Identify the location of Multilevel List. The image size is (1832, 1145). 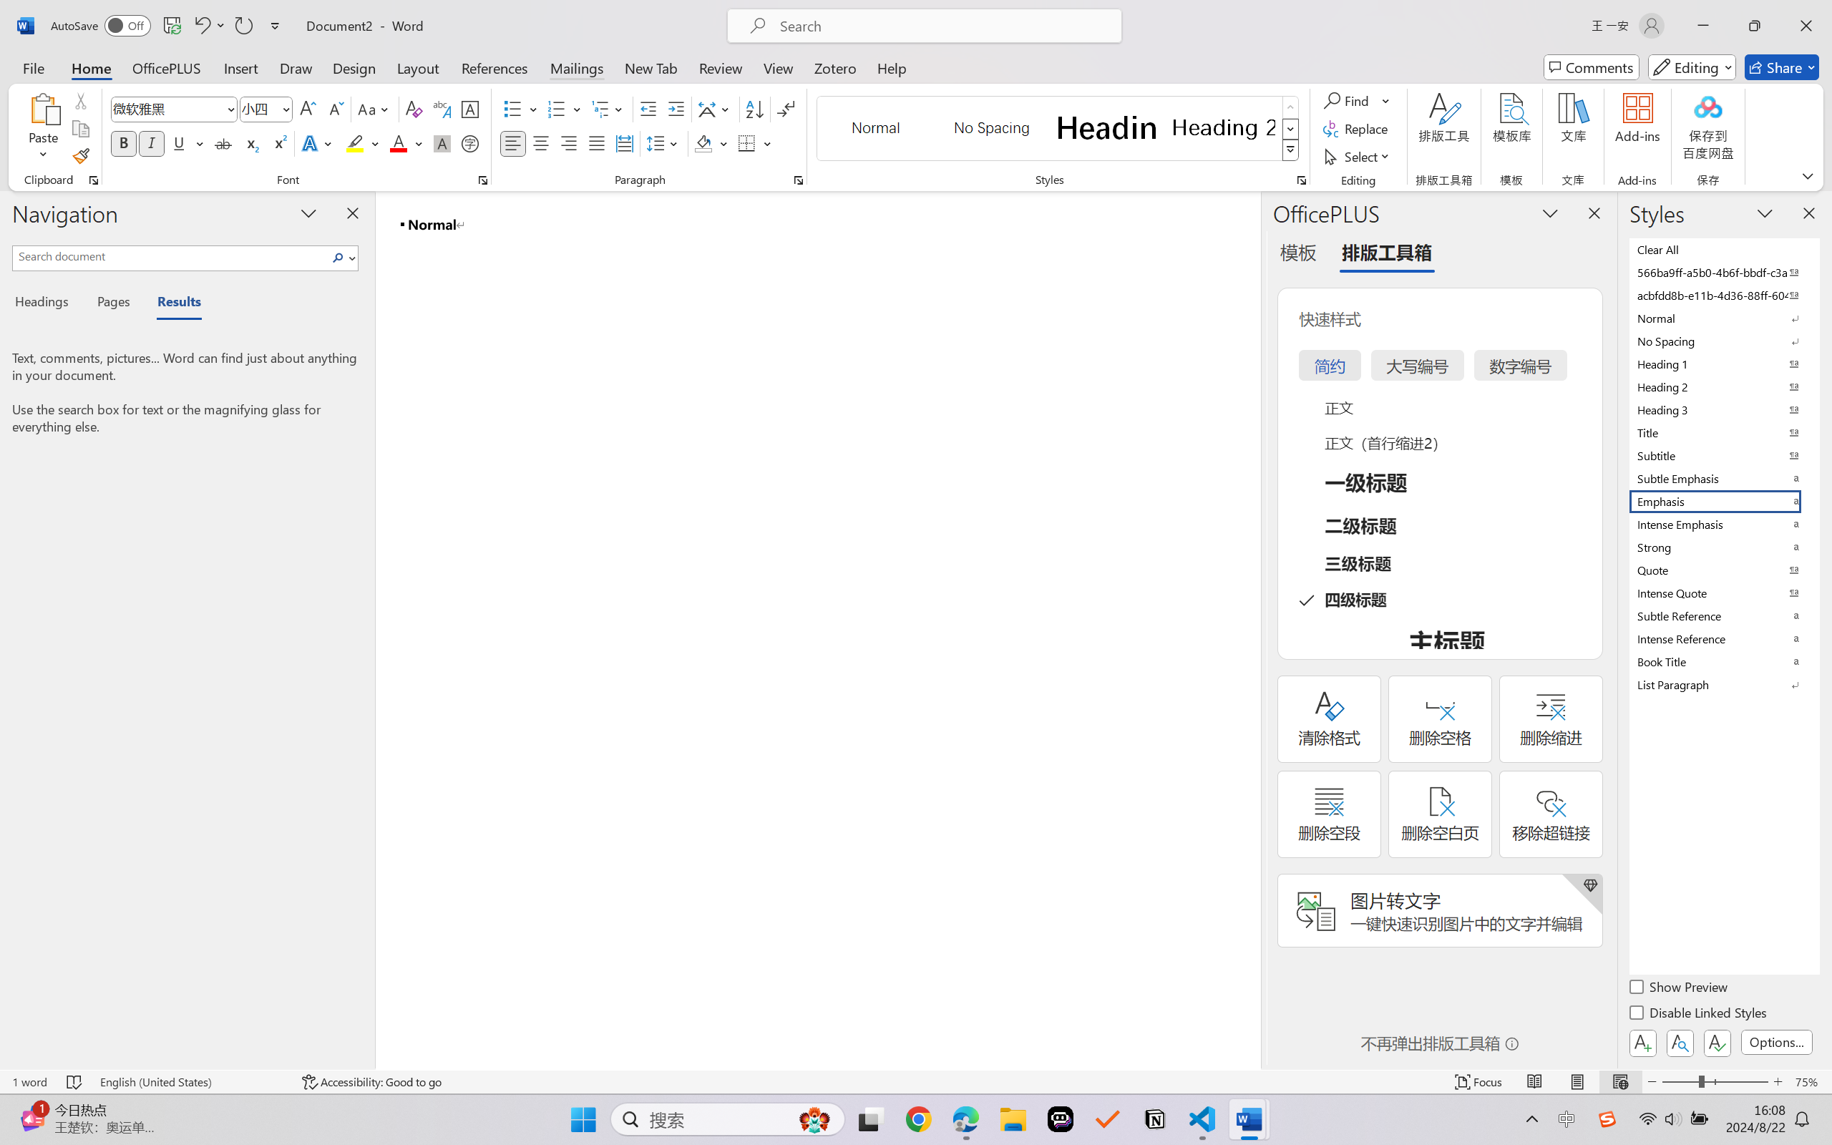
(608, 109).